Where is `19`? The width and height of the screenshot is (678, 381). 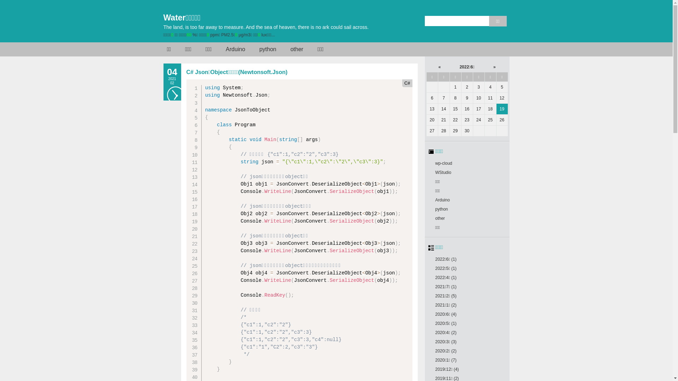 19 is located at coordinates (502, 109).